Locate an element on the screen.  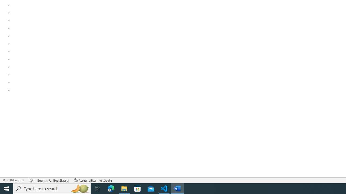
Word Count 0 of 184 words is located at coordinates (14, 180).